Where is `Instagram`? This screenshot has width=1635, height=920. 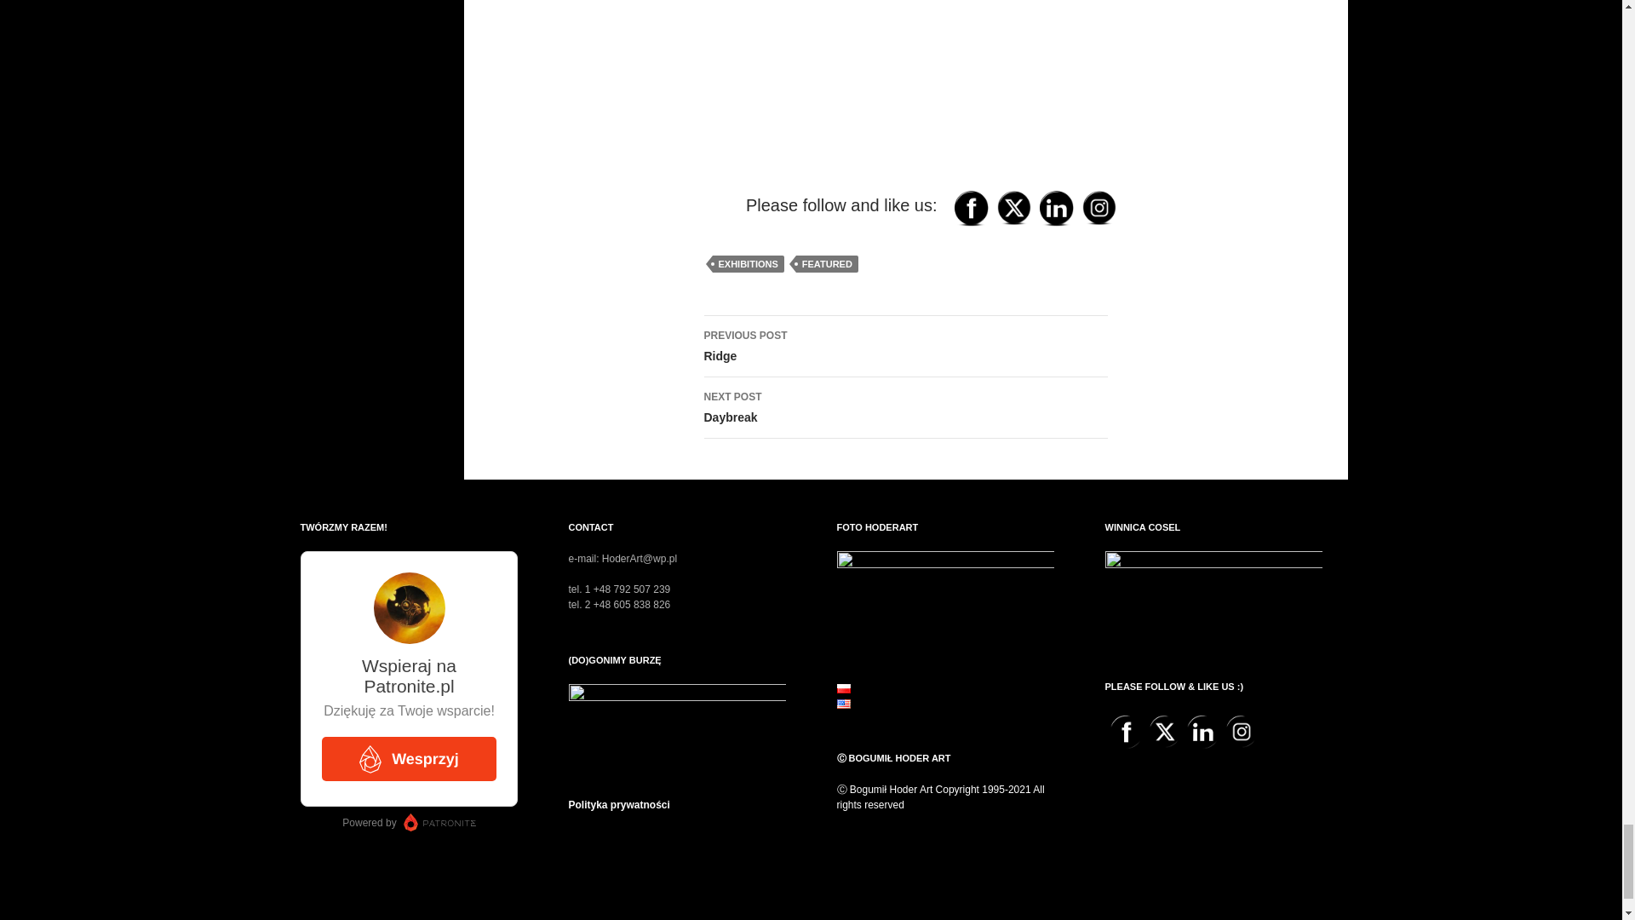
Instagram is located at coordinates (1098, 207).